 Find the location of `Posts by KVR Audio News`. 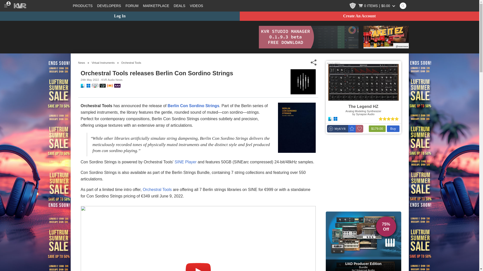

Posts by KVR Audio News is located at coordinates (112, 80).